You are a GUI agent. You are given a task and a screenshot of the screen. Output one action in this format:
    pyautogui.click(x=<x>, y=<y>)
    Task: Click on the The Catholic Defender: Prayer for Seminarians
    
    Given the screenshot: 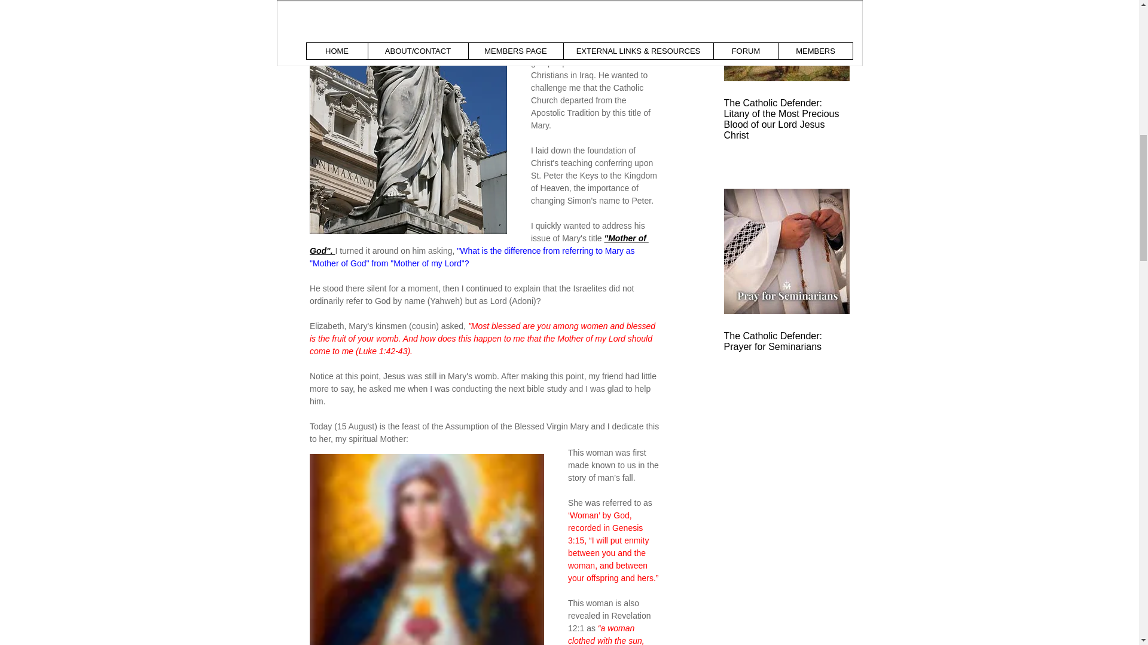 What is the action you would take?
    pyautogui.click(x=786, y=342)
    